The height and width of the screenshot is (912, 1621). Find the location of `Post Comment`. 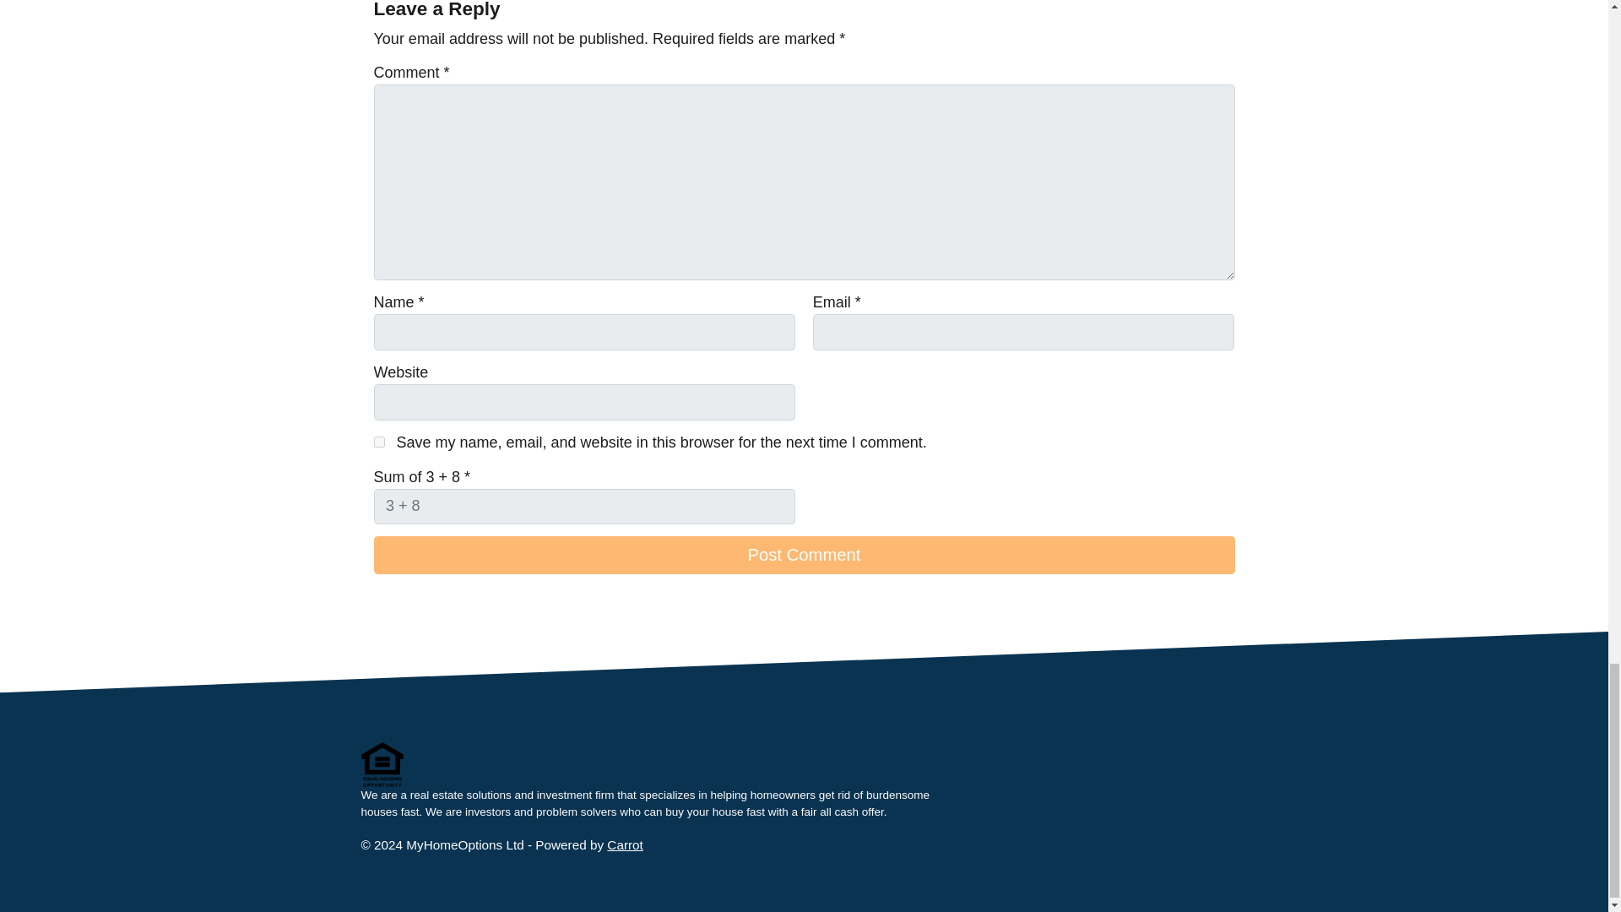

Post Comment is located at coordinates (803, 556).